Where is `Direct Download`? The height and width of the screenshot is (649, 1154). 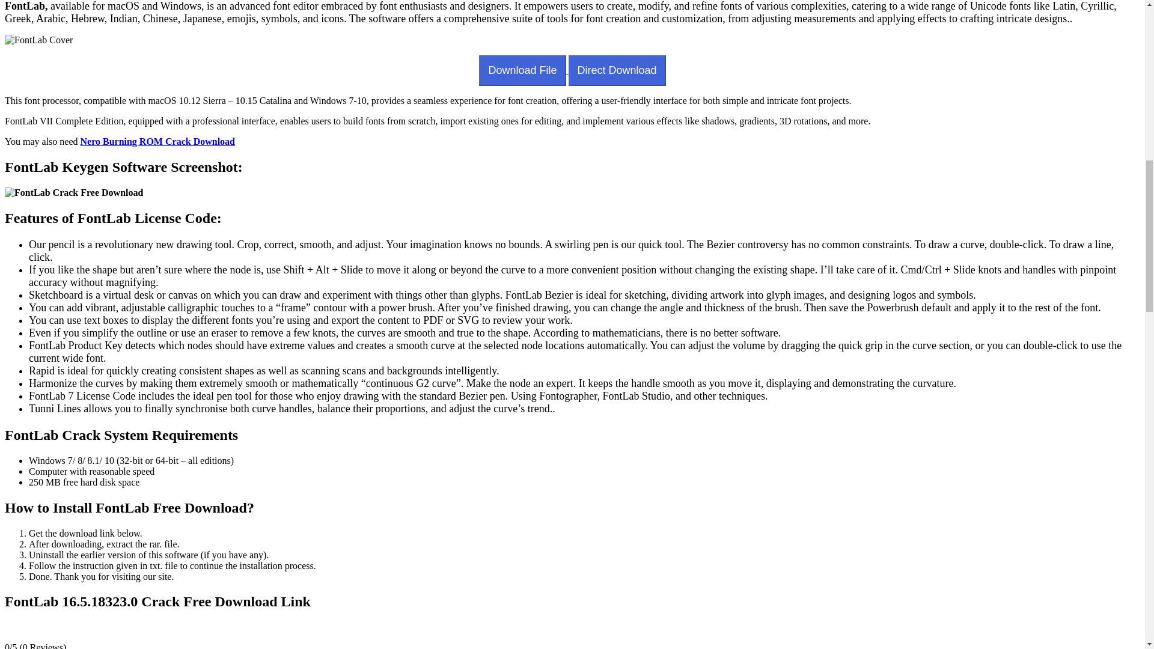
Direct Download is located at coordinates (617, 70).